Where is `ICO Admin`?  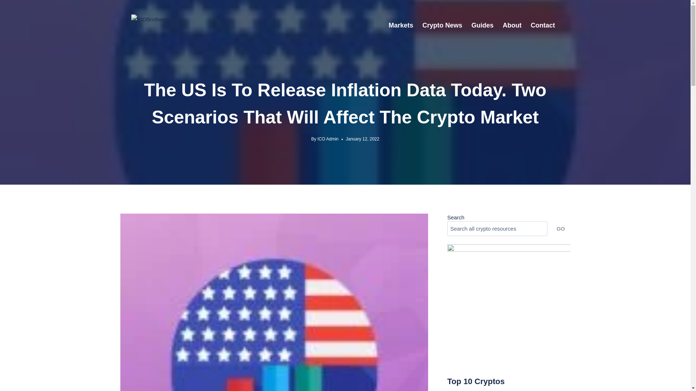
ICO Admin is located at coordinates (328, 139).